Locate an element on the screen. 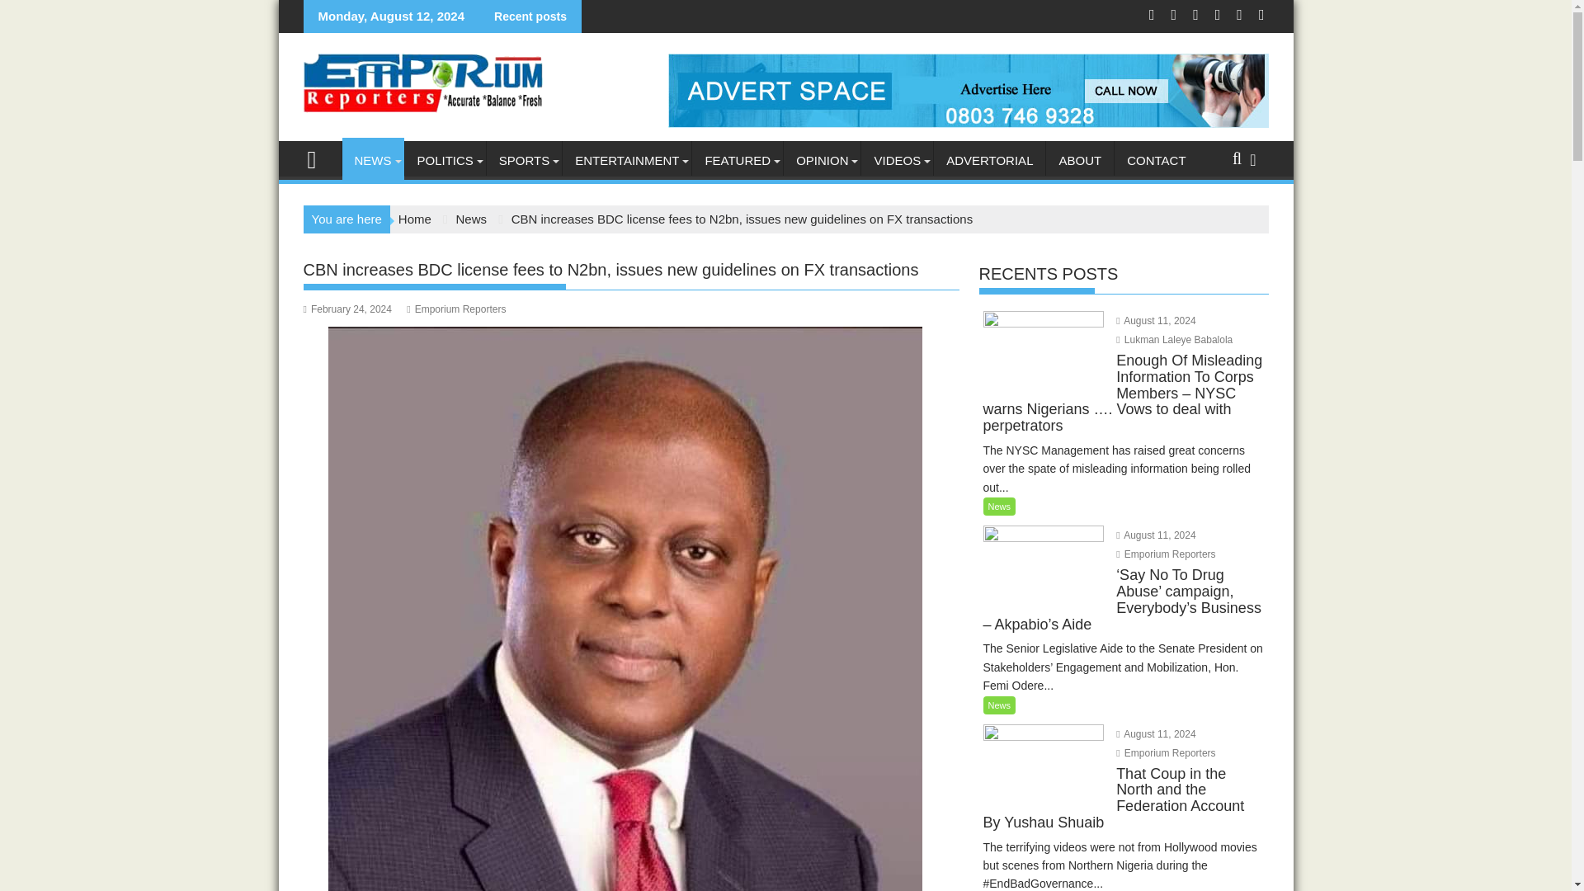 This screenshot has height=891, width=1584. Emporium Reporters is located at coordinates (1165, 554).